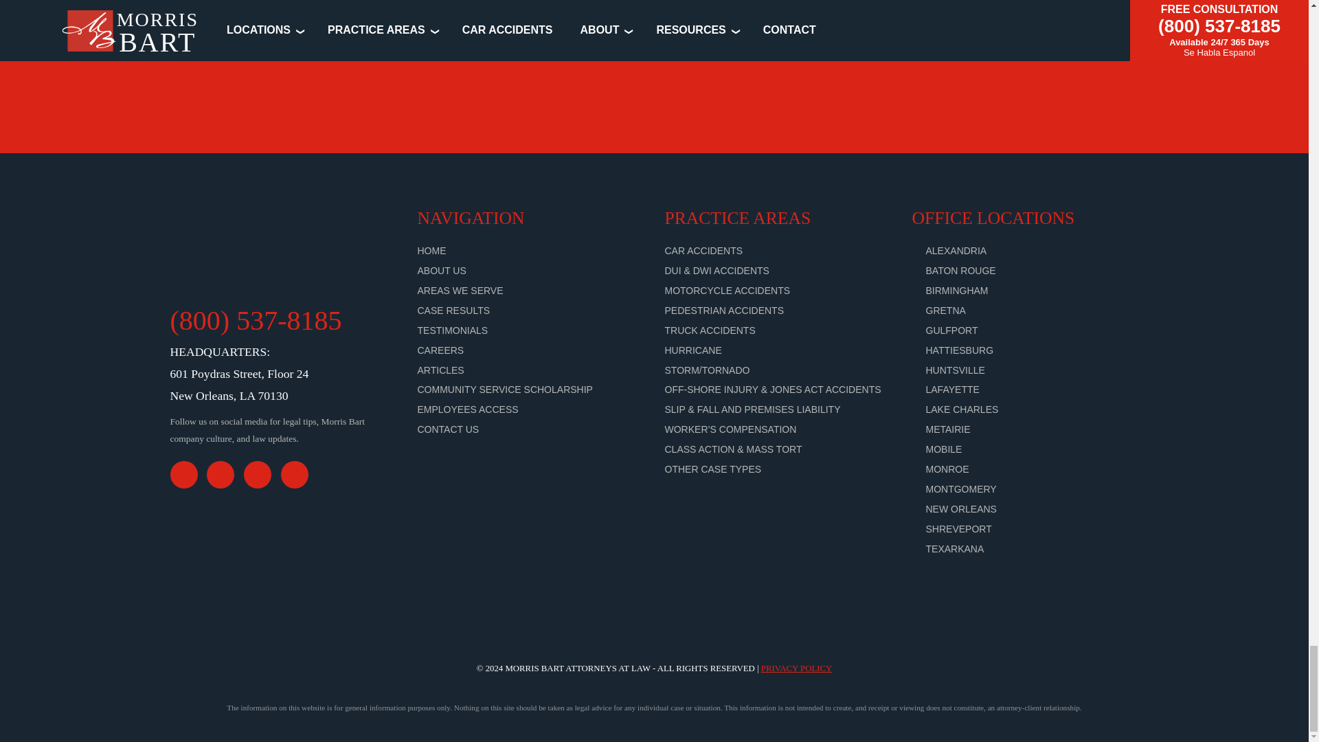 The image size is (1319, 742). I want to click on Testimonials, so click(453, 330).